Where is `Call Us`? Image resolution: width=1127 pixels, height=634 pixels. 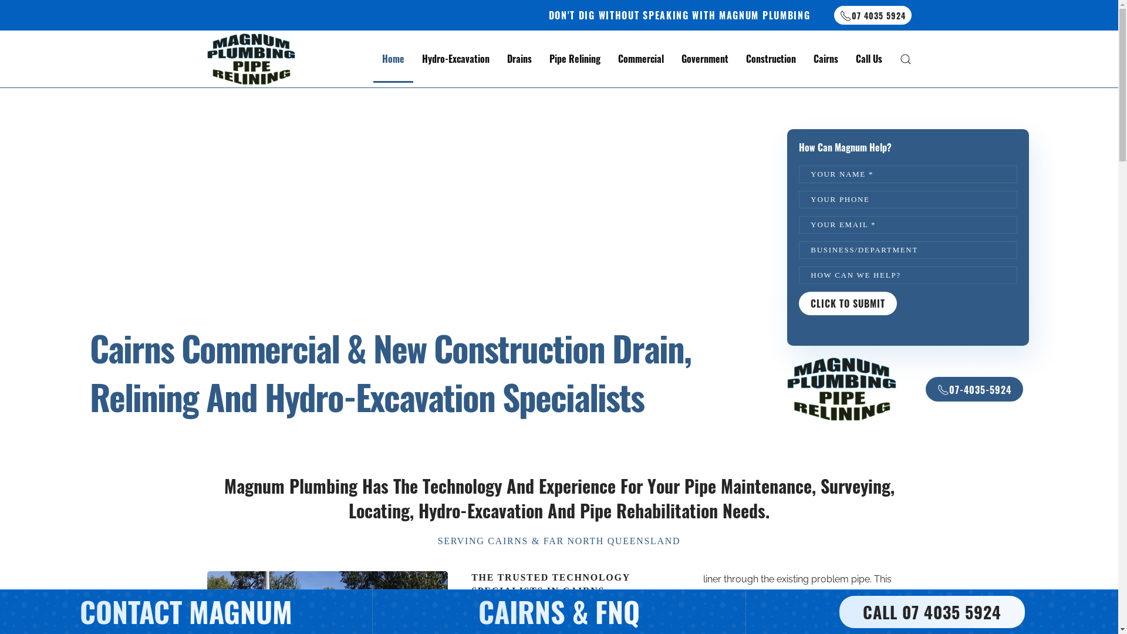 Call Us is located at coordinates (869, 59).